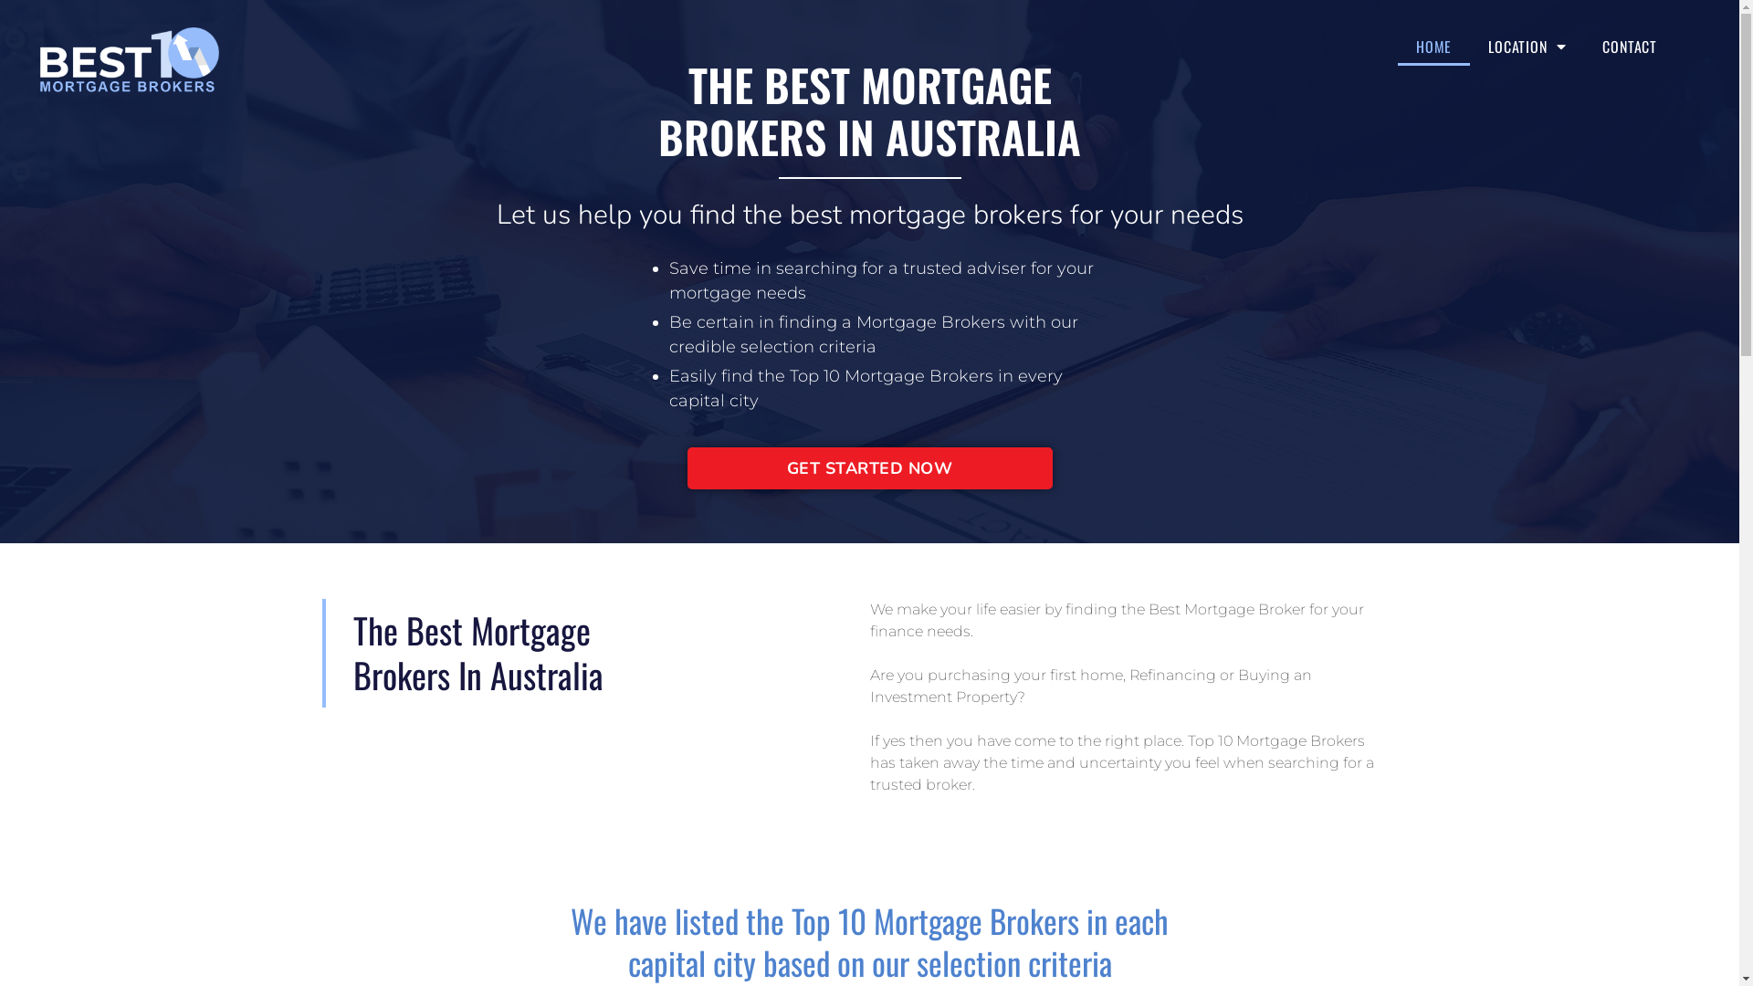 This screenshot has width=1753, height=986. I want to click on GET STARTED NOW, so click(869, 468).